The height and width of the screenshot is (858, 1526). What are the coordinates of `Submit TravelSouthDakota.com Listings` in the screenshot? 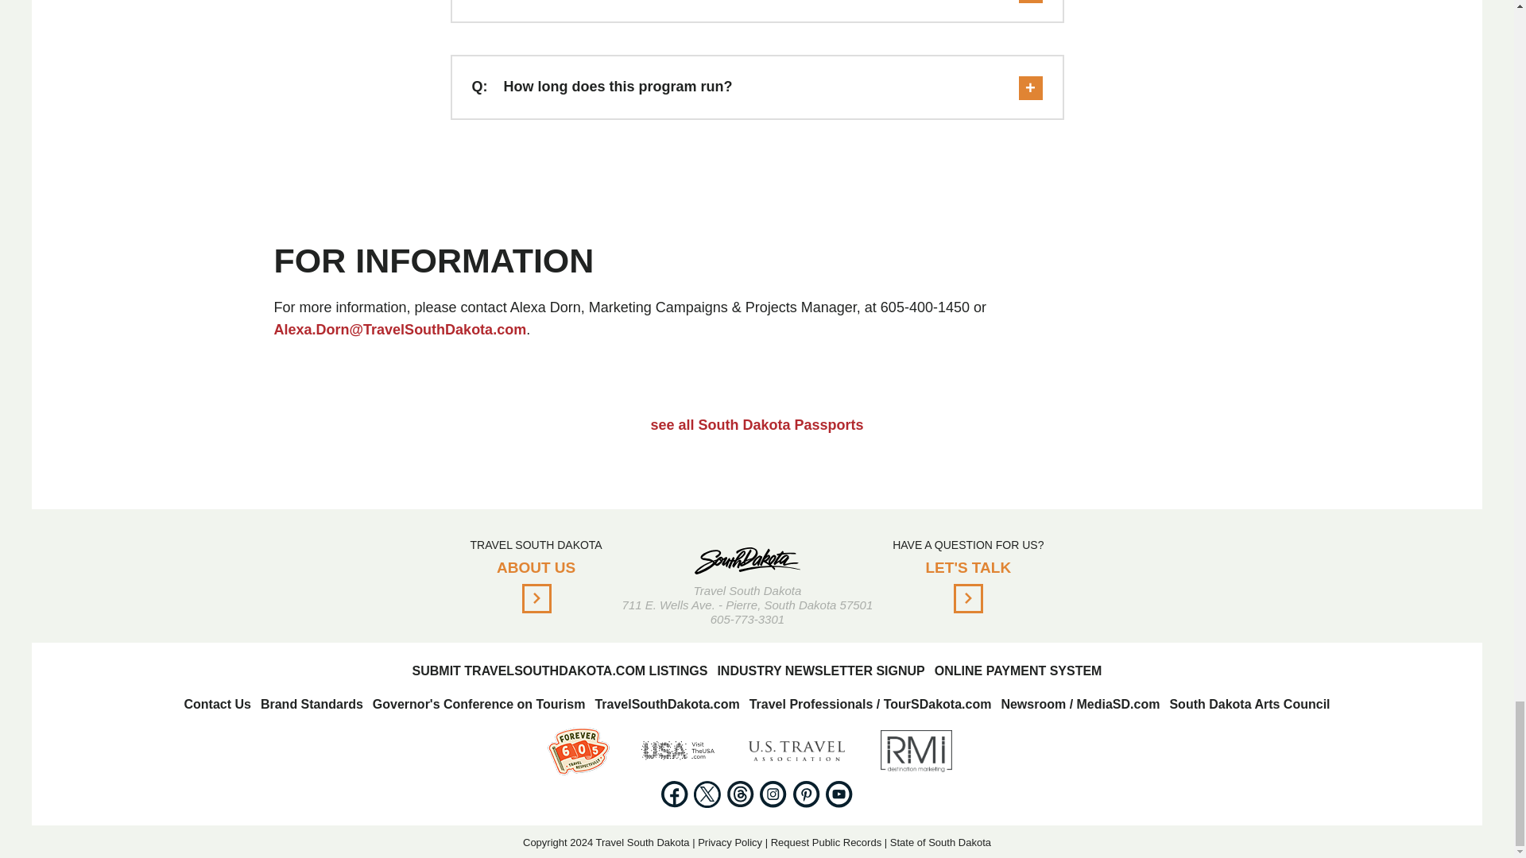 It's located at (560, 671).